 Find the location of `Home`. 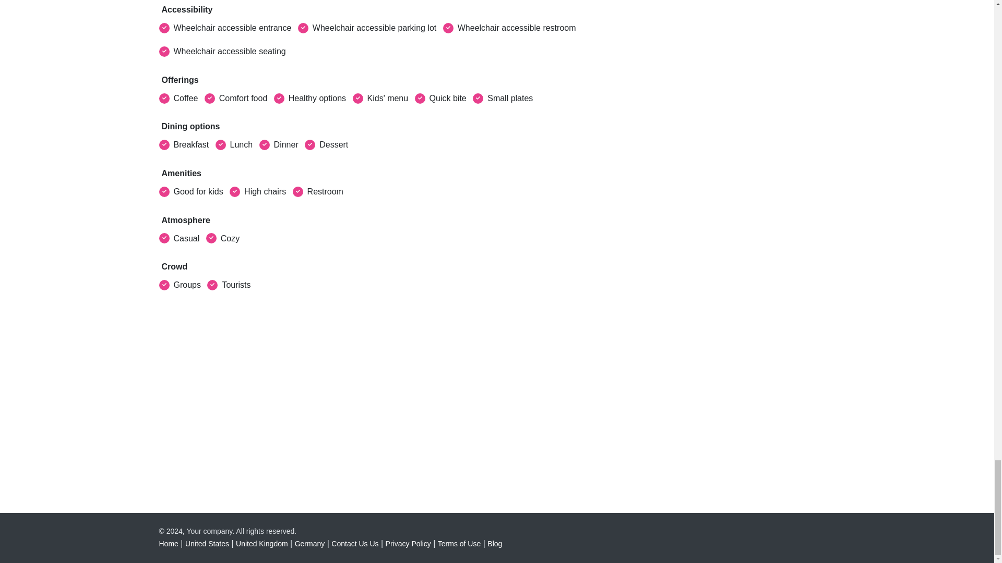

Home is located at coordinates (168, 543).